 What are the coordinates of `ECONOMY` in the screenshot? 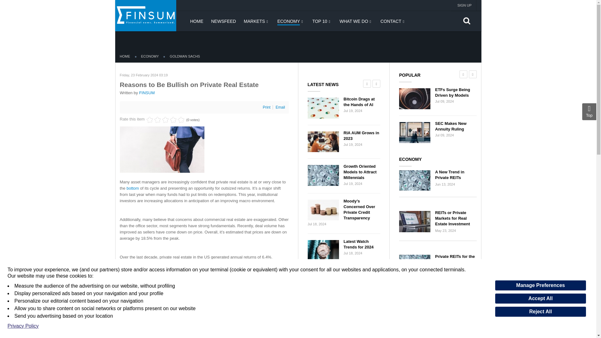 It's located at (290, 21).